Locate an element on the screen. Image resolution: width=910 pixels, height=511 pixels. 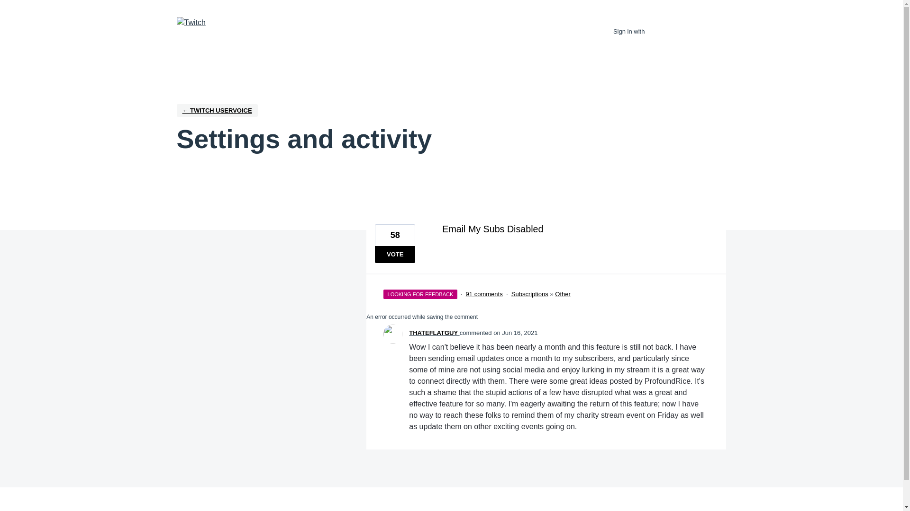
Other is located at coordinates (563, 294).